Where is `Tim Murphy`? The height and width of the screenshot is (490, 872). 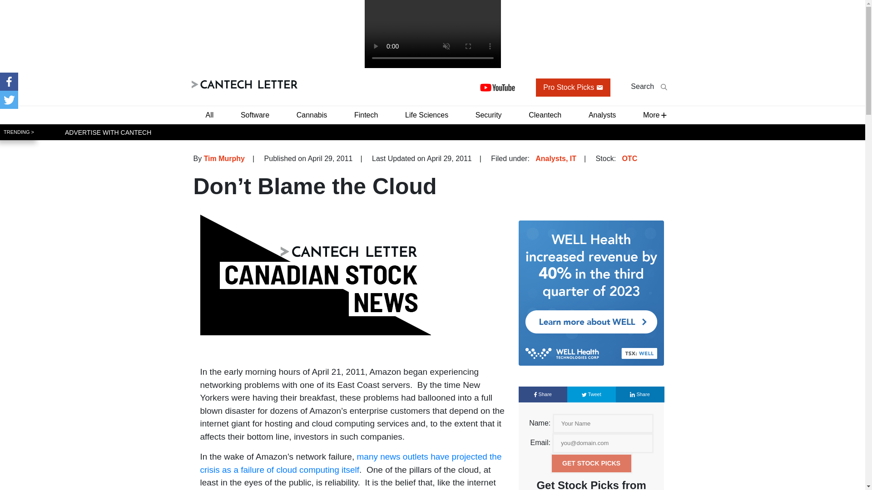 Tim Murphy is located at coordinates (224, 158).